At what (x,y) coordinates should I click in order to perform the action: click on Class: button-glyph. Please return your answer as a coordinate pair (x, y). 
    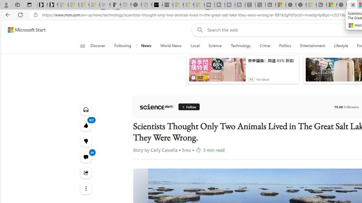
    Looking at the image, I should click on (82, 46).